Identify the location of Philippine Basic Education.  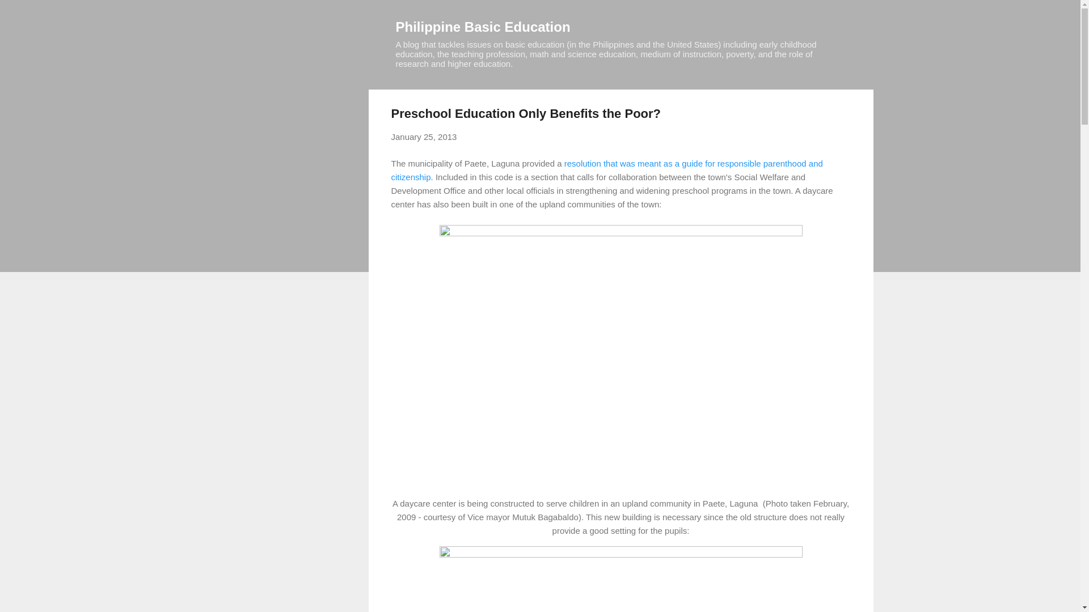
(483, 26).